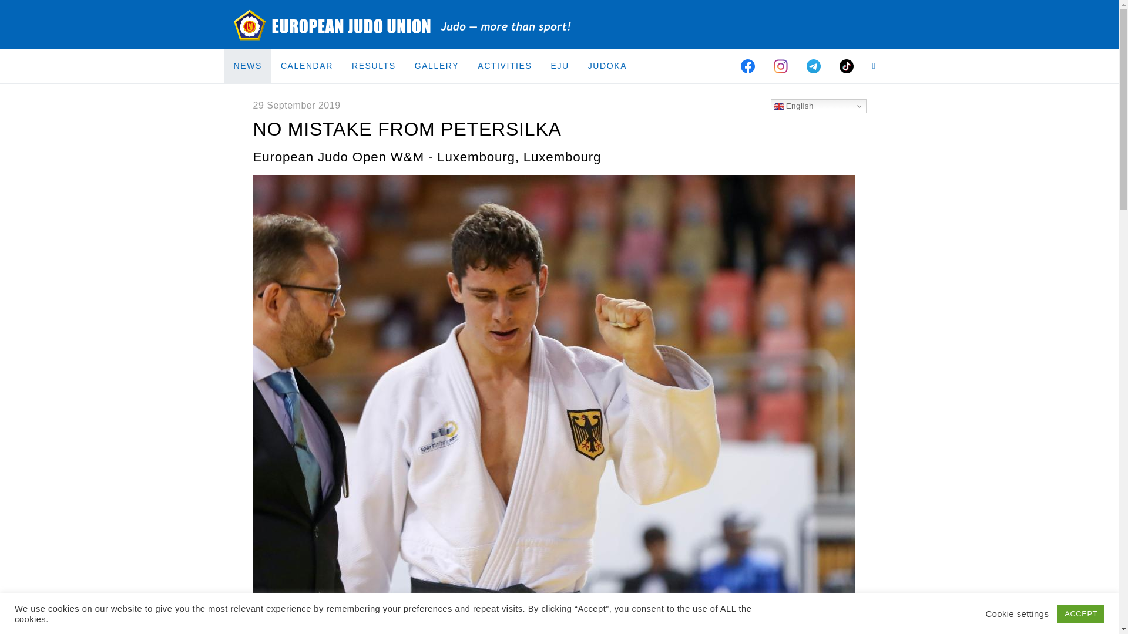 This screenshot has width=1128, height=634. I want to click on Results, so click(374, 66).